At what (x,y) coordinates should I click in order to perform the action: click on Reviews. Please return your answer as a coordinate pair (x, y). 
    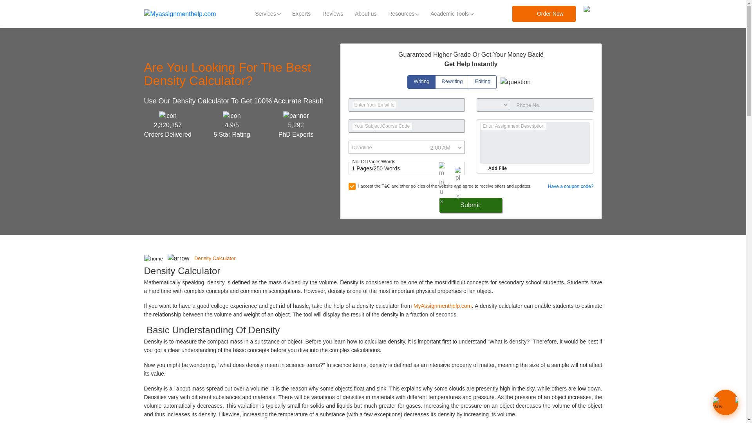
    Looking at the image, I should click on (333, 14).